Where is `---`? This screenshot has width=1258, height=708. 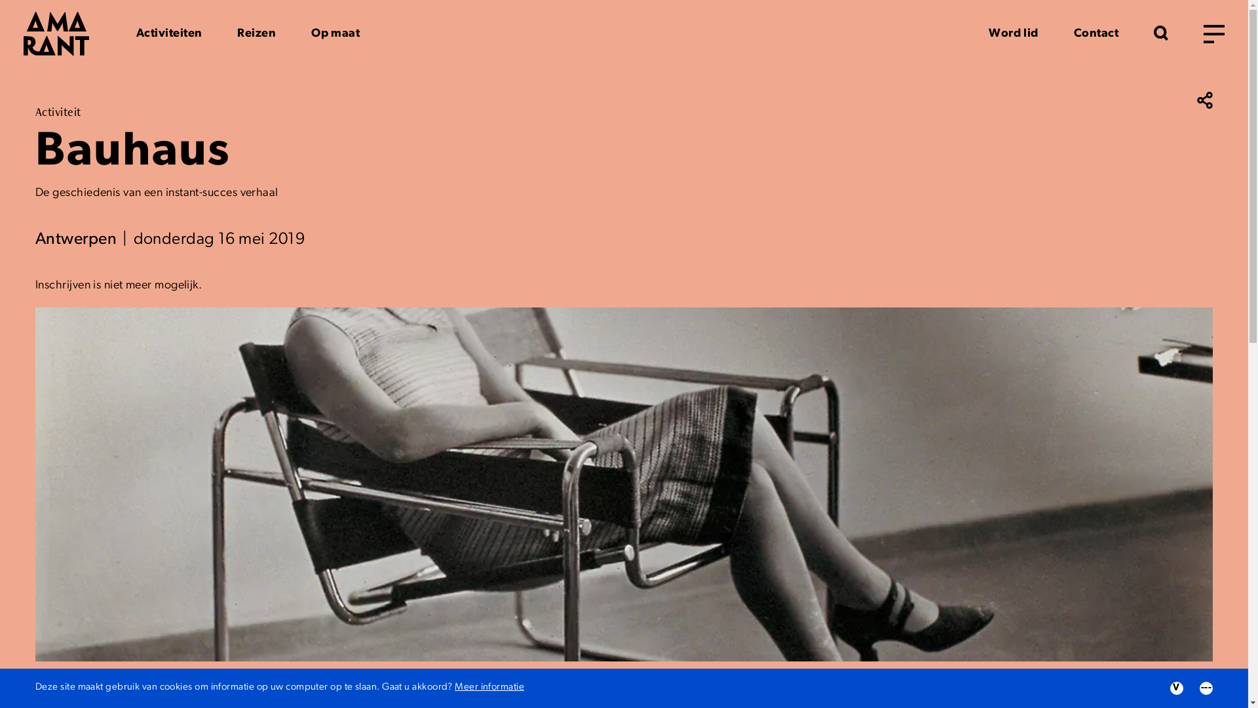
--- is located at coordinates (1206, 688).